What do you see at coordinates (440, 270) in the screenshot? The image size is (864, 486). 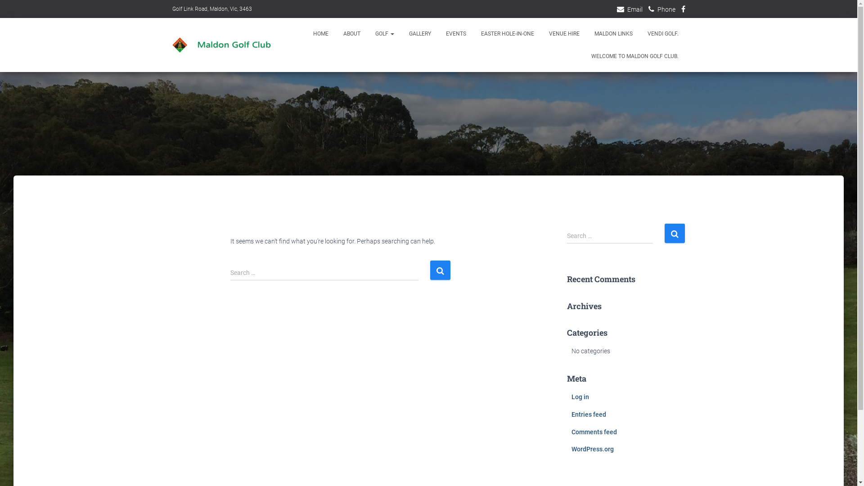 I see `Search` at bounding box center [440, 270].